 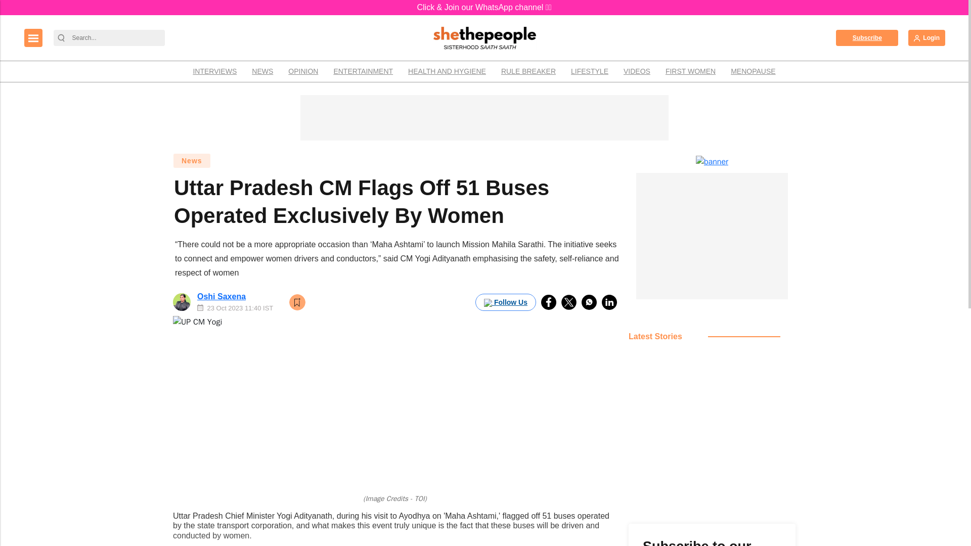 I want to click on Oshi Saxena, so click(x=221, y=296).